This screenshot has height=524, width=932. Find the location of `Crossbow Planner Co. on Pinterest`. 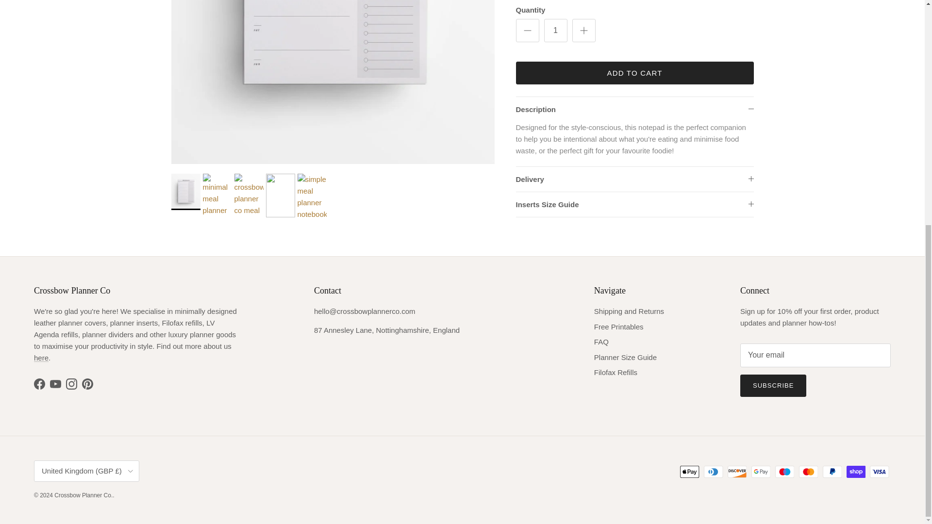

Crossbow Planner Co. on Pinterest is located at coordinates (87, 384).